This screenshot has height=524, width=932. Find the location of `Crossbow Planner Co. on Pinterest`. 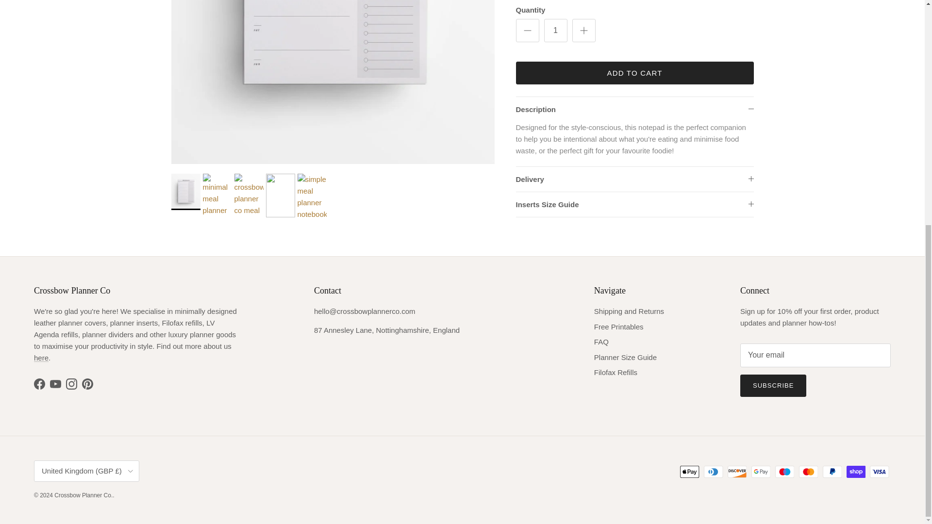

Crossbow Planner Co. on Pinterest is located at coordinates (87, 384).